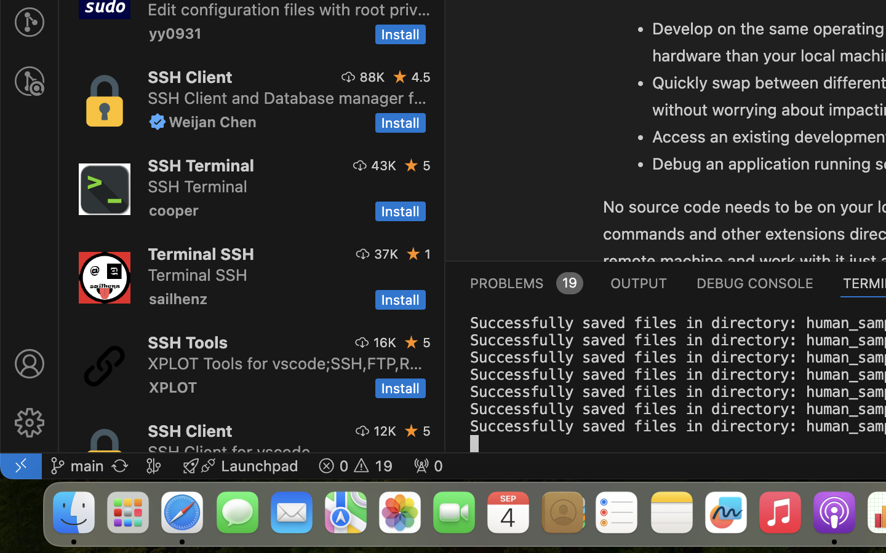 Image resolution: width=886 pixels, height=553 pixels. I want to click on Launchpad  , so click(241, 466).